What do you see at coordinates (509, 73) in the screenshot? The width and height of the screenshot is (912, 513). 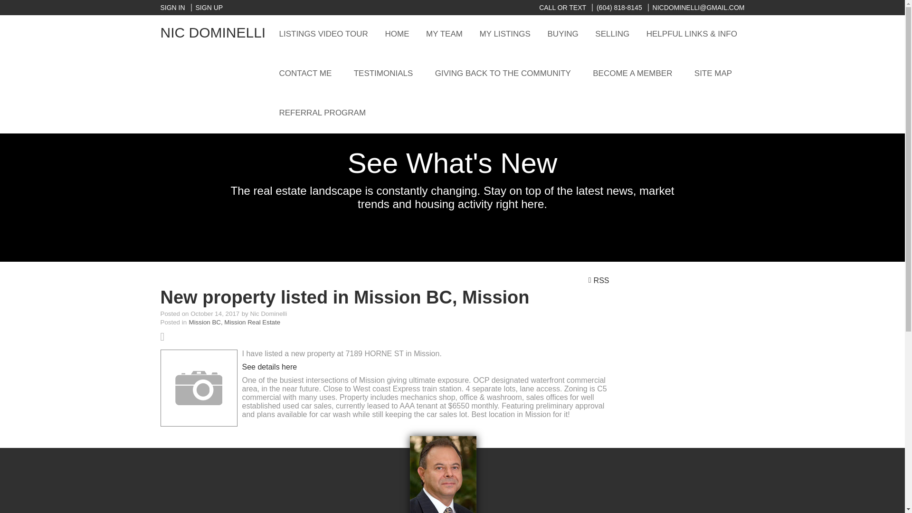 I see `GIVING BACK TO THE COMMUNITY` at bounding box center [509, 73].